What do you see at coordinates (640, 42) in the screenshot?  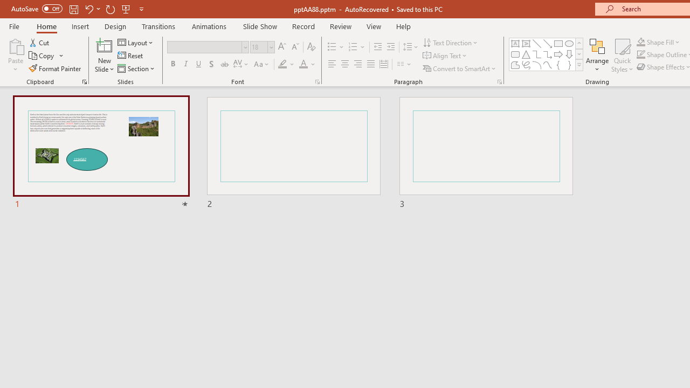 I see `Shape Fill Aqua, Accent 2` at bounding box center [640, 42].